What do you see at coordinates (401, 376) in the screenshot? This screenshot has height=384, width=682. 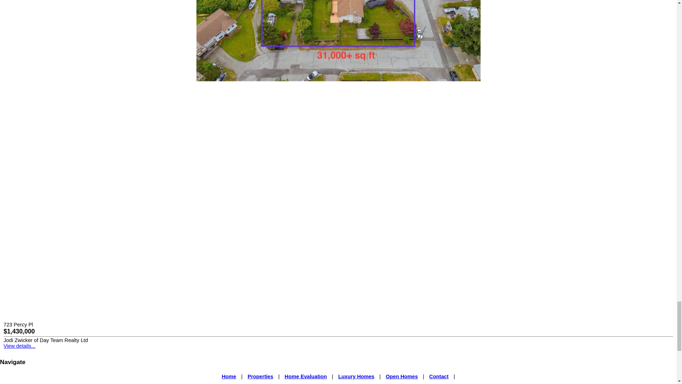 I see `Open Homes` at bounding box center [401, 376].